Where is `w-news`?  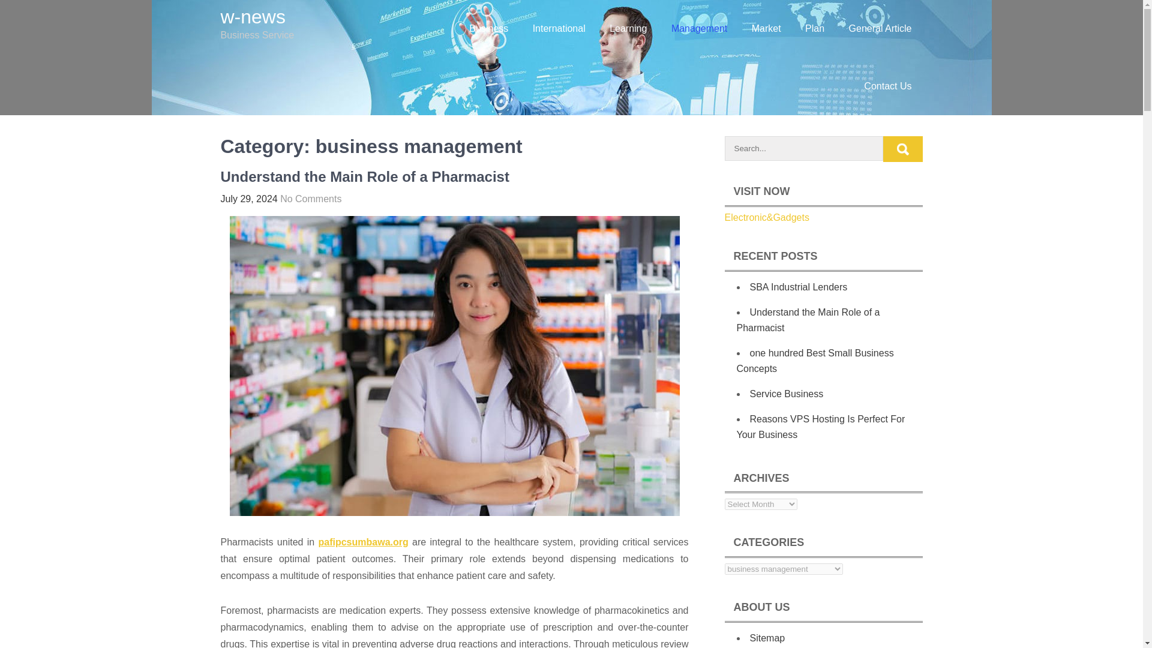 w-news is located at coordinates (253, 17).